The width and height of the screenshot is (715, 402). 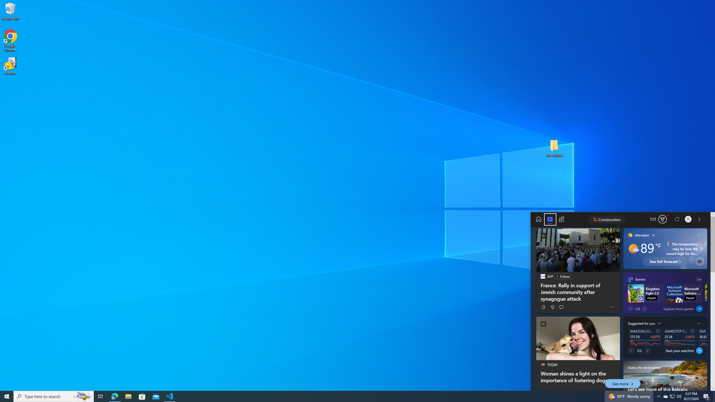 I want to click on Task View, so click(x=672, y=396).